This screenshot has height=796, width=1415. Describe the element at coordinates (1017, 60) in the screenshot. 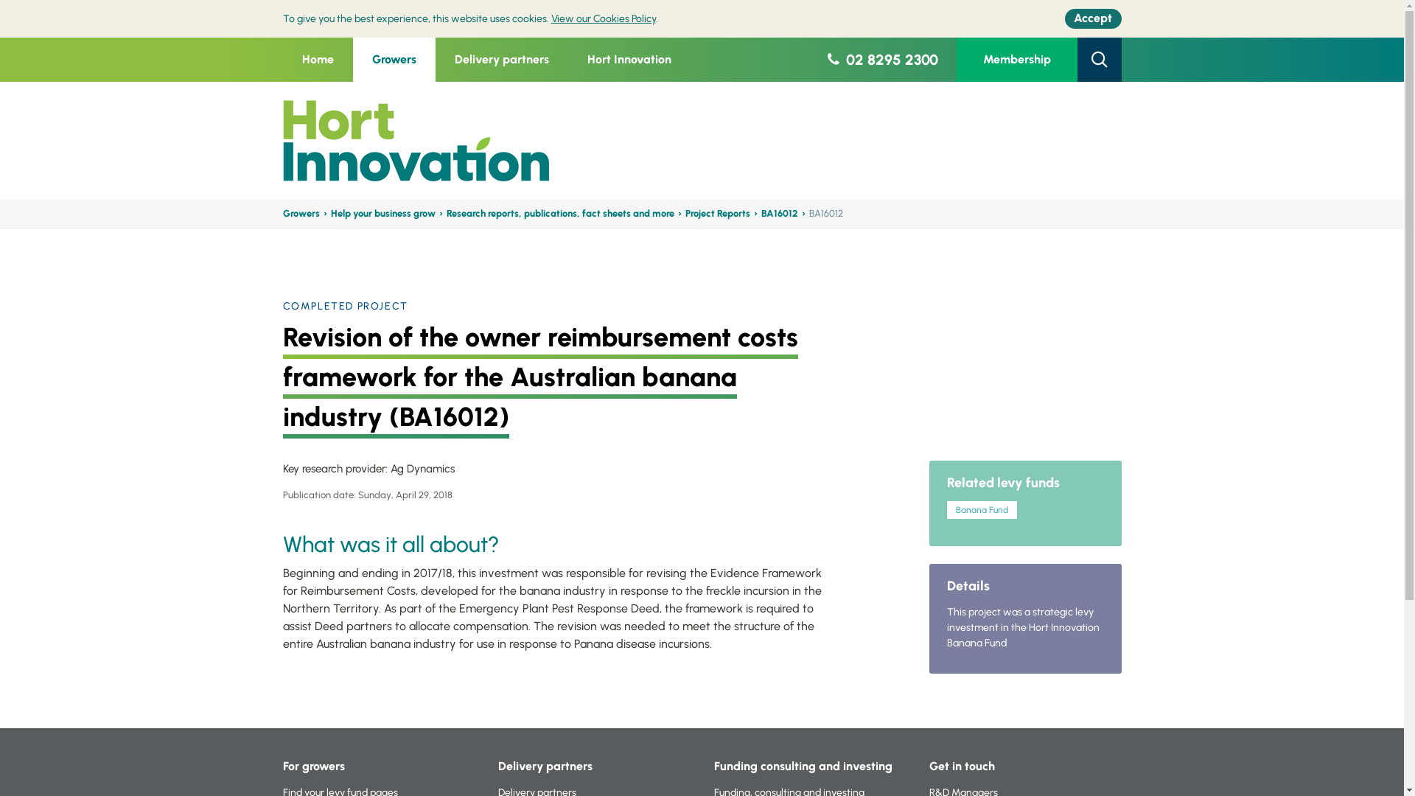

I see `Membership` at that location.